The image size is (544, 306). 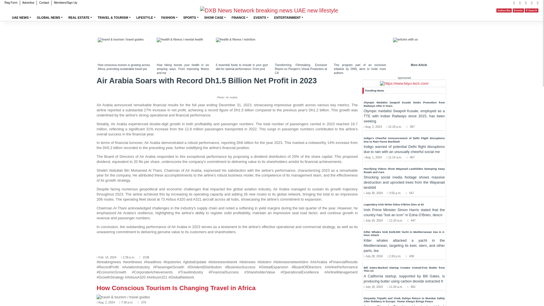 What do you see at coordinates (518, 10) in the screenshot?
I see `Events` at bounding box center [518, 10].